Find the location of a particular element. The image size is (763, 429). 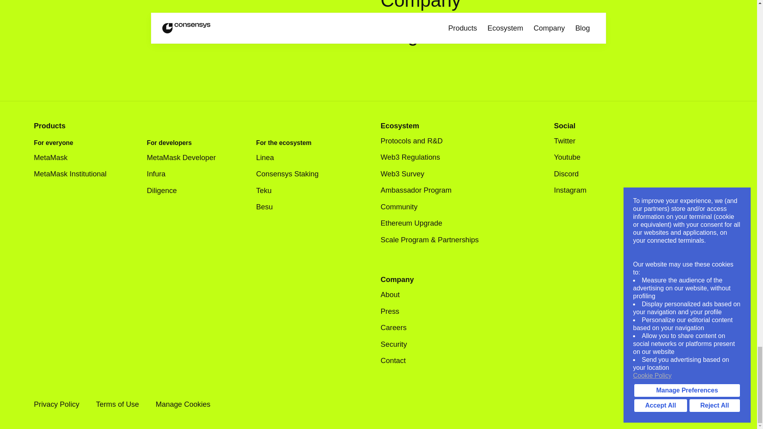

Diligence is located at coordinates (168, 190).